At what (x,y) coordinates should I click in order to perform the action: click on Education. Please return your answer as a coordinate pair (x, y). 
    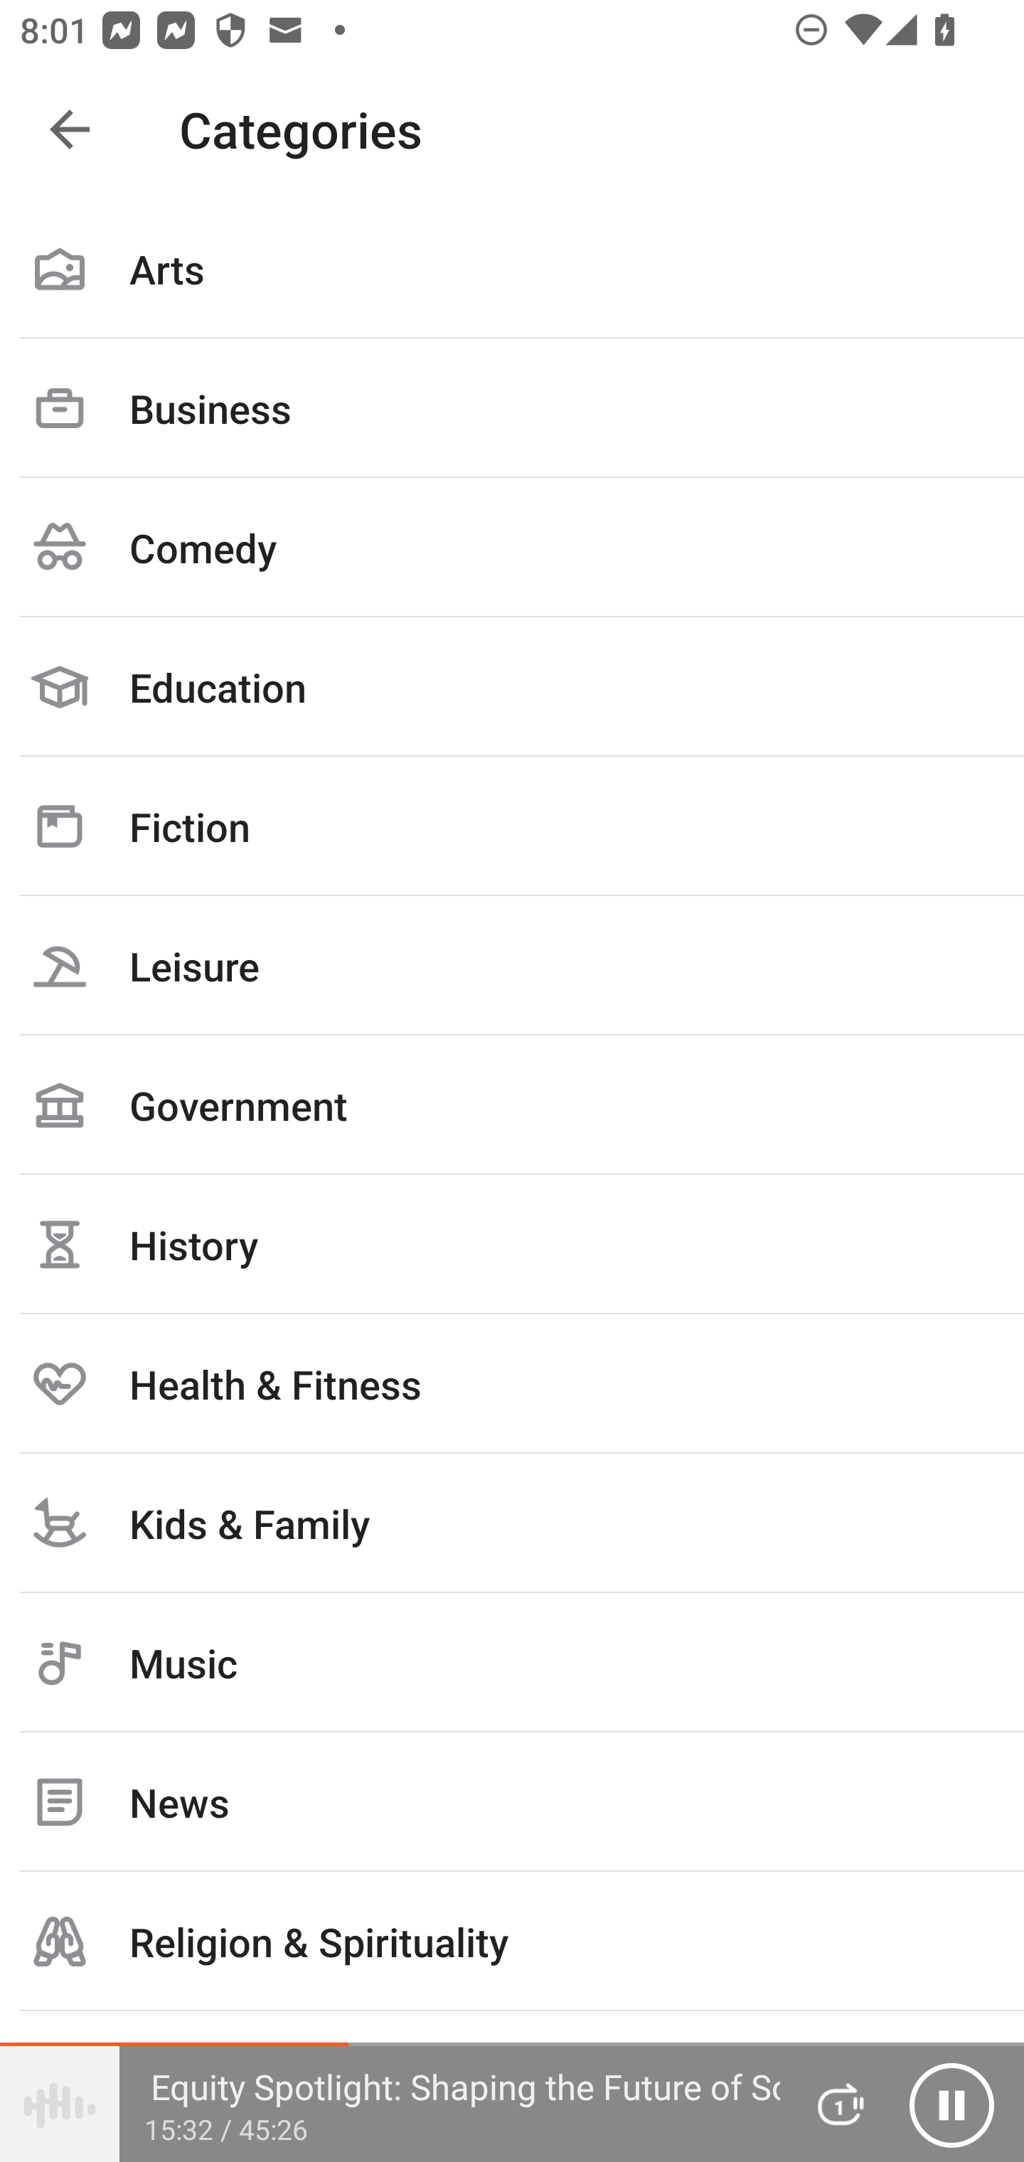
    Looking at the image, I should click on (512, 687).